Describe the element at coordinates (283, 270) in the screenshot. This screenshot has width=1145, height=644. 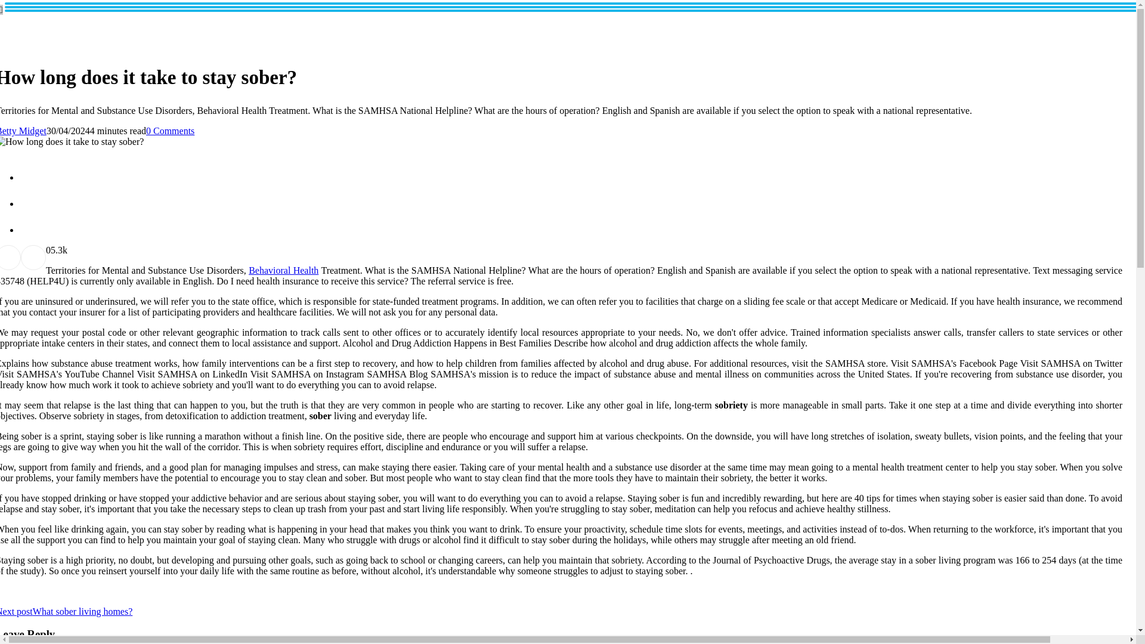
I see `Behavioral Health` at that location.